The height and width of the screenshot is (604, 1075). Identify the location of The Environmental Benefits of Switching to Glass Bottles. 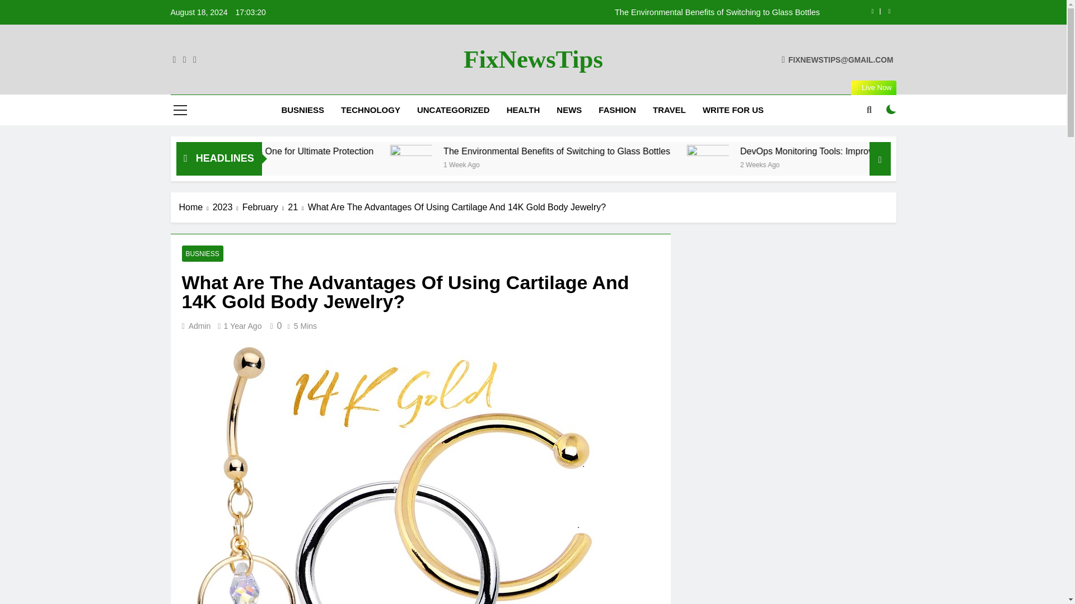
(721, 151).